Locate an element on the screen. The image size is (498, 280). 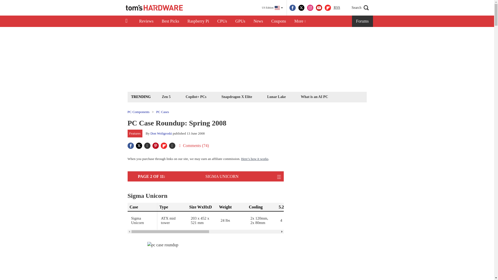
RSS is located at coordinates (337, 8).